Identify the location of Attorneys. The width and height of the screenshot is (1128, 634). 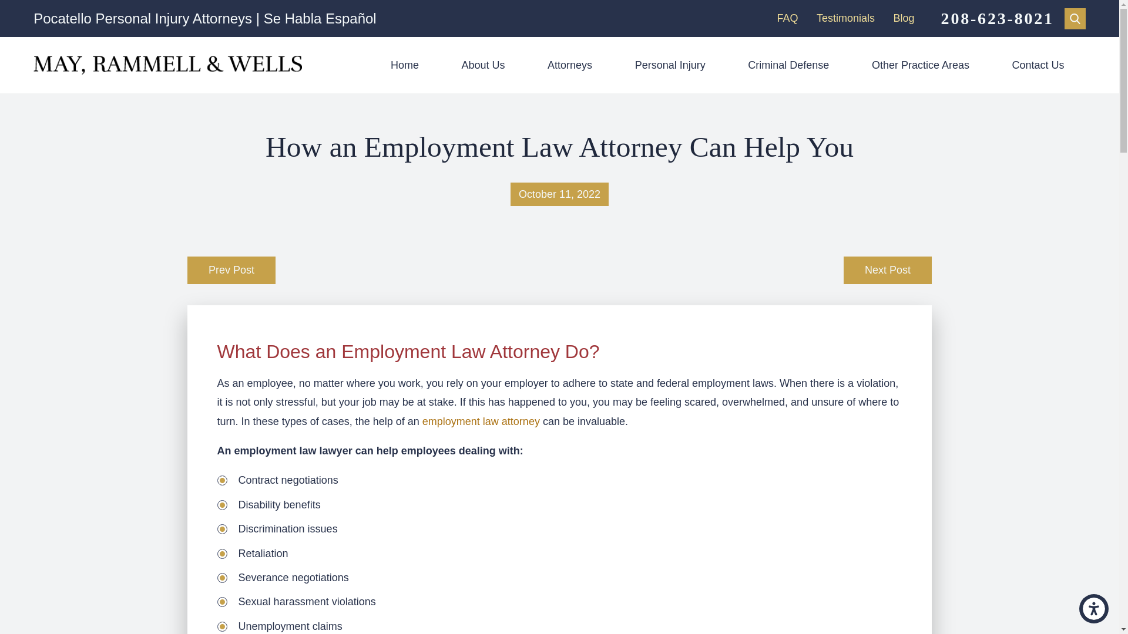
(570, 65).